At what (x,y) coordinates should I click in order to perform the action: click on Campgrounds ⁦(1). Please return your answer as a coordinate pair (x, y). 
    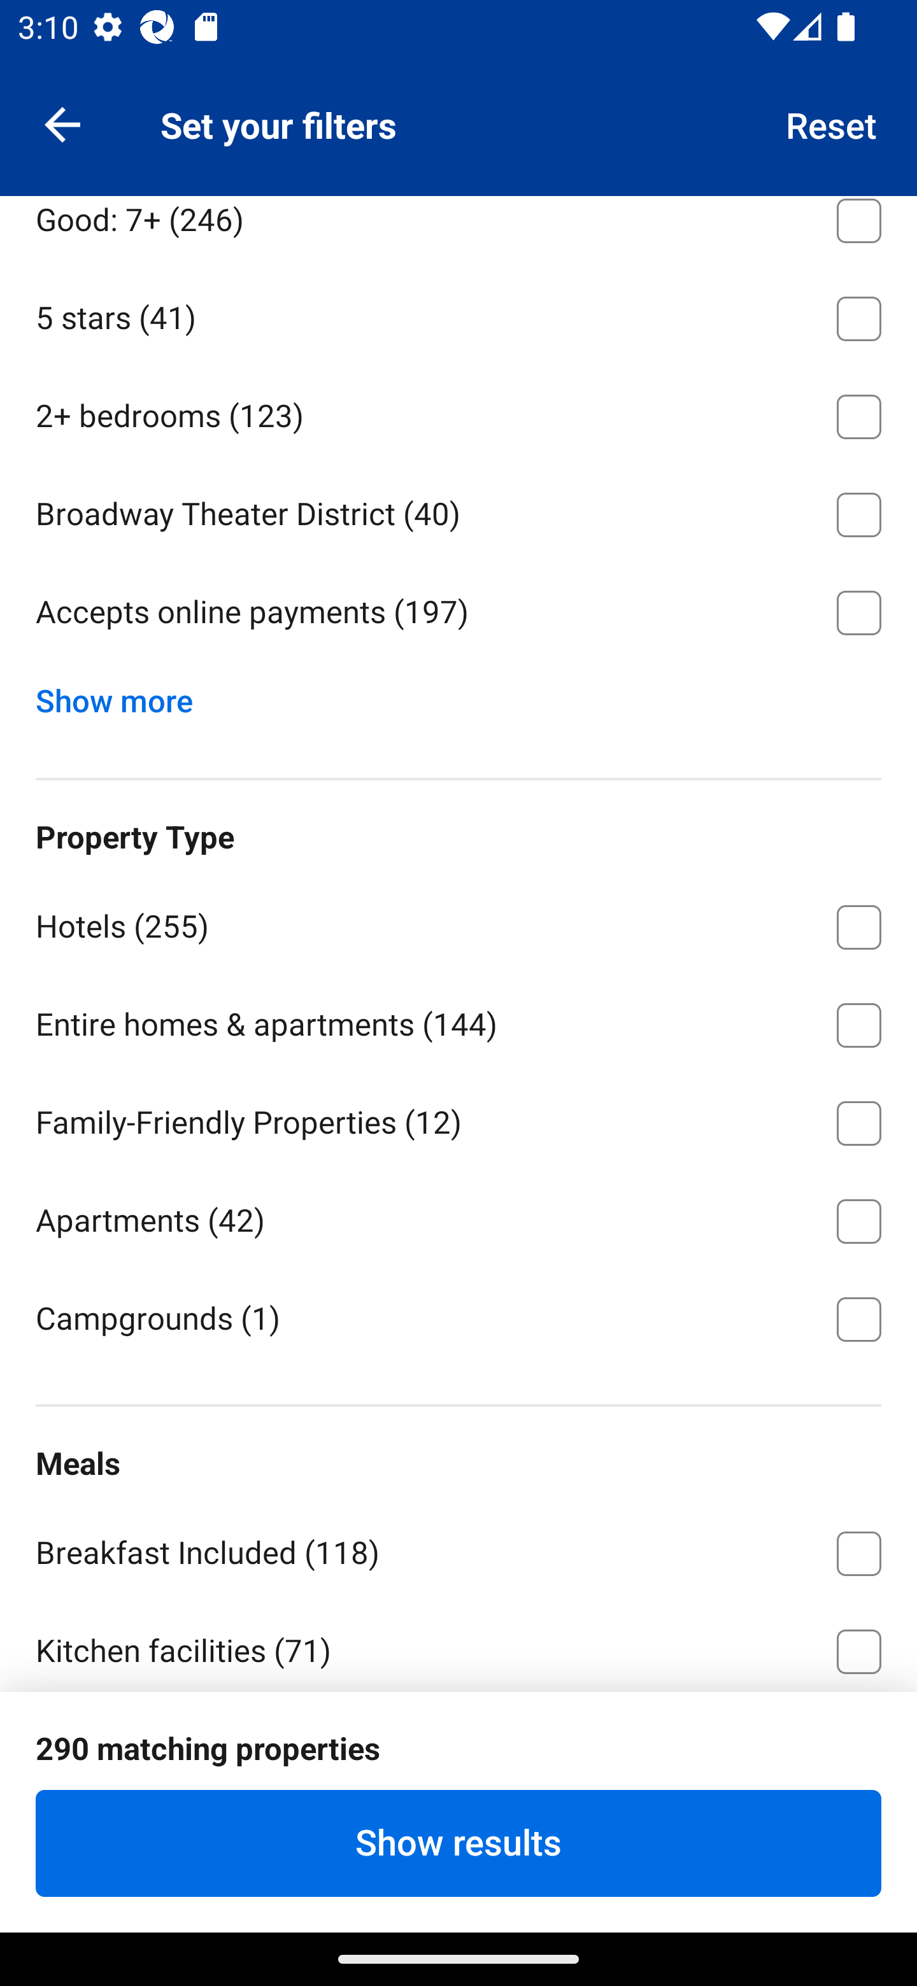
    Looking at the image, I should click on (458, 1318).